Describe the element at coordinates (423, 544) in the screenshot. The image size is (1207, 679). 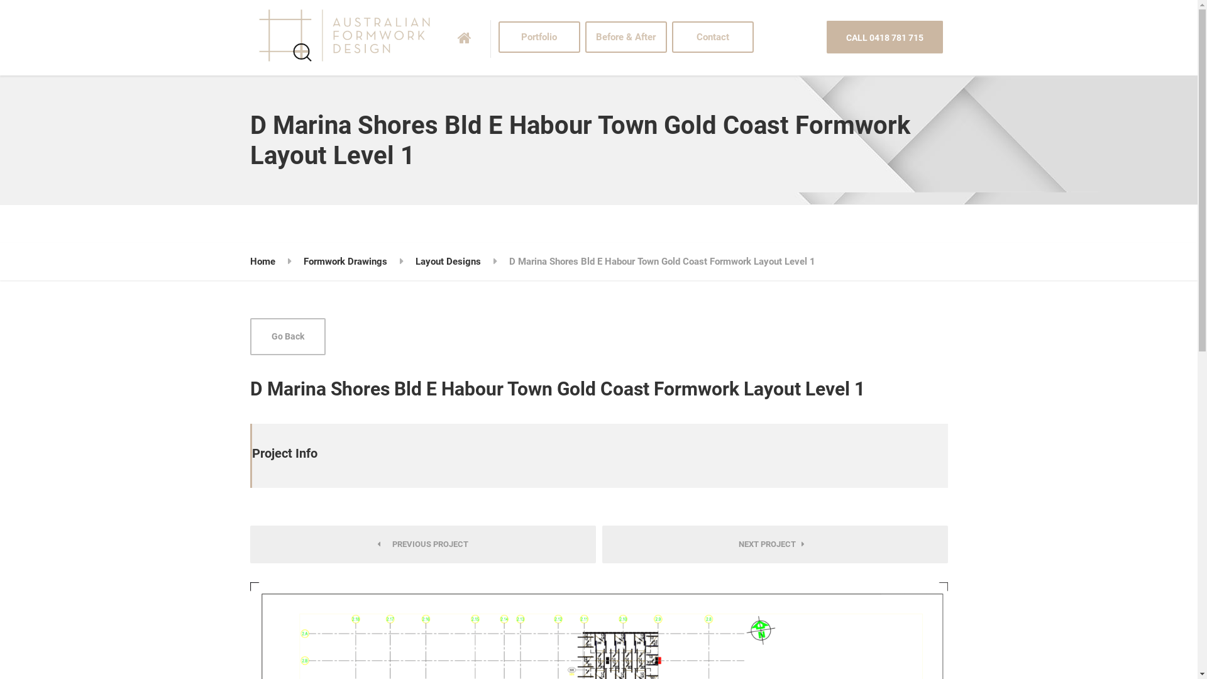
I see `  PREVIOUS PROJECT` at that location.